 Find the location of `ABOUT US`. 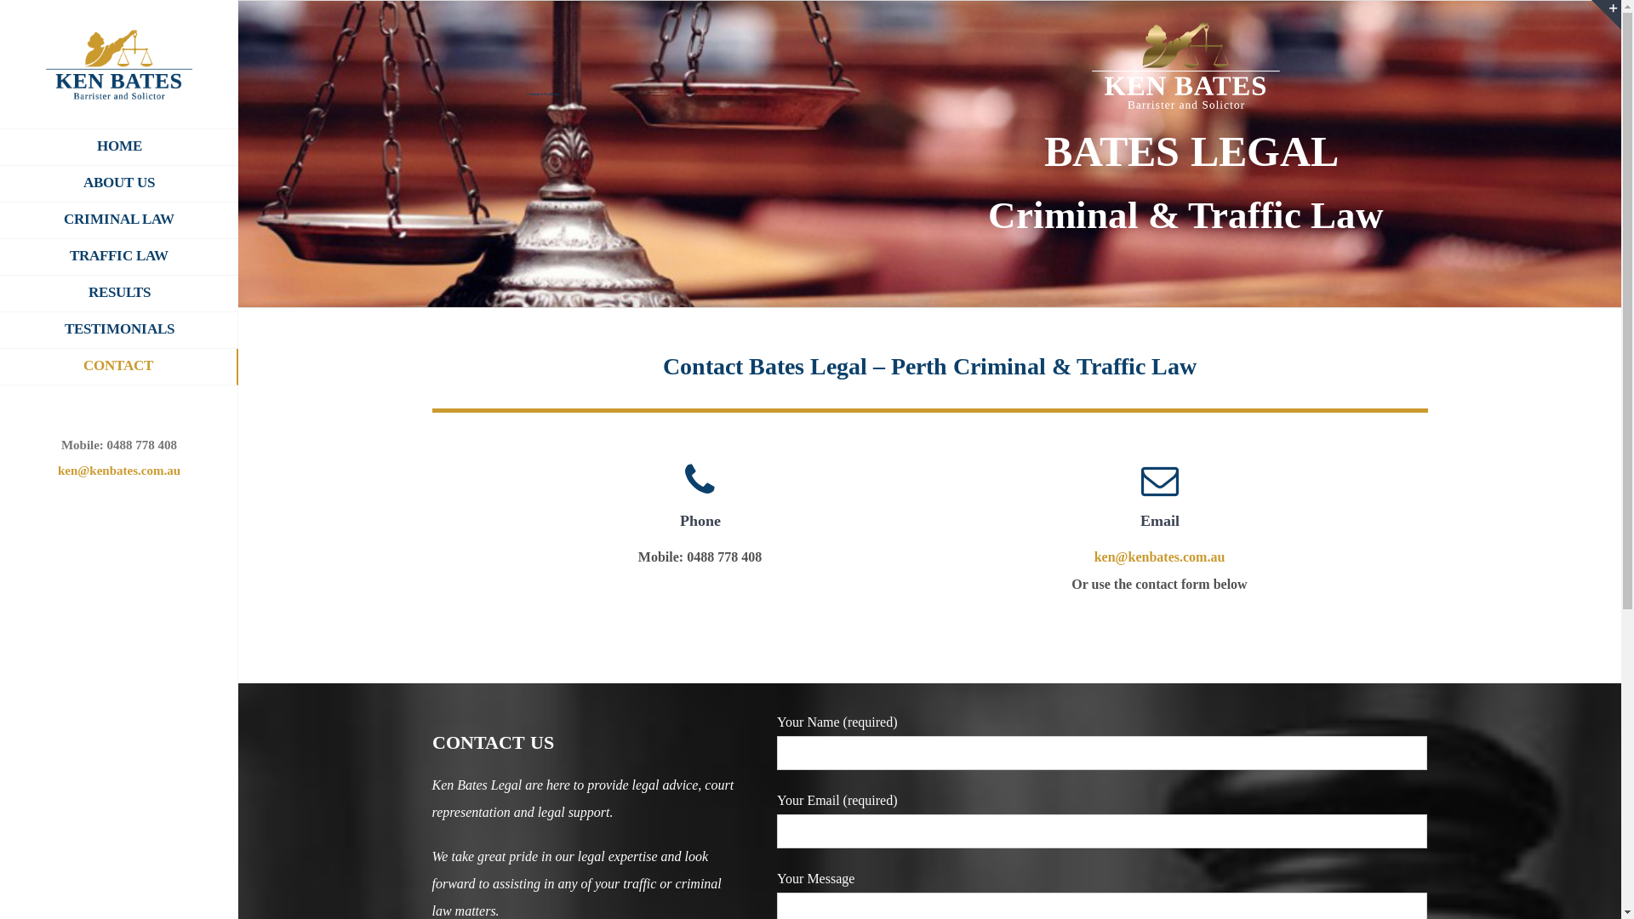

ABOUT US is located at coordinates (119, 184).